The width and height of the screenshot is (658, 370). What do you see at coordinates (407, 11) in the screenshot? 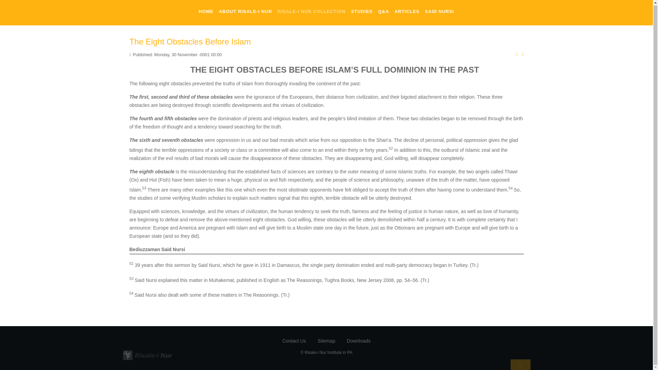
I see `ARTICLES` at bounding box center [407, 11].